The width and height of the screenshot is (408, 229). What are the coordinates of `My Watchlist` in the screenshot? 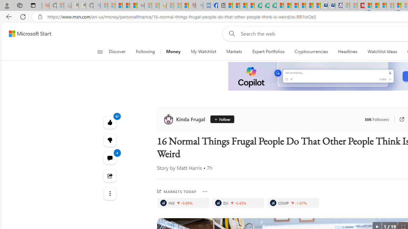 It's located at (203, 52).